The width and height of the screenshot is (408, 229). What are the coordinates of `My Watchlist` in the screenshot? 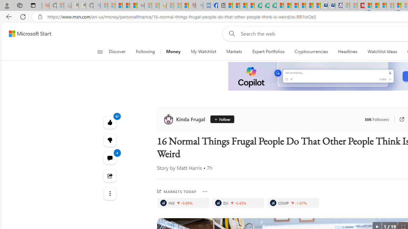 It's located at (203, 52).